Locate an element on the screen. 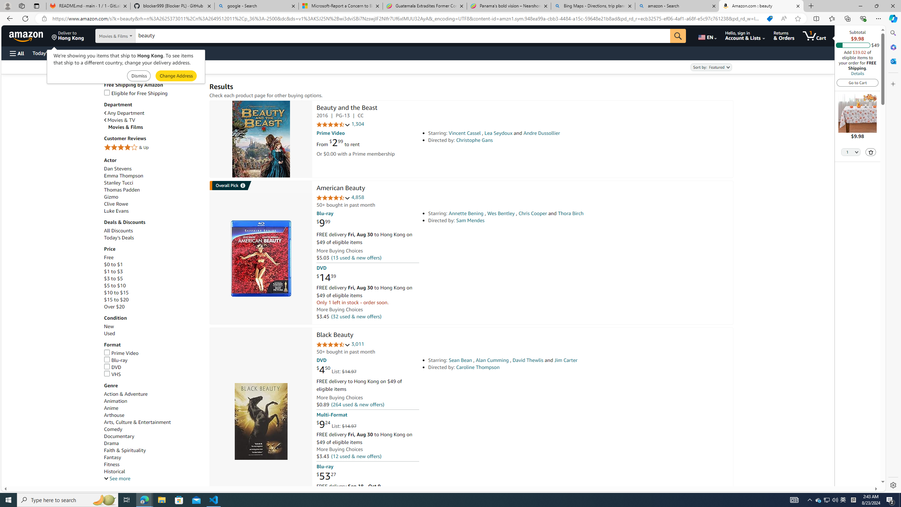  Shopping in Microsoft Edge is located at coordinates (769, 19).